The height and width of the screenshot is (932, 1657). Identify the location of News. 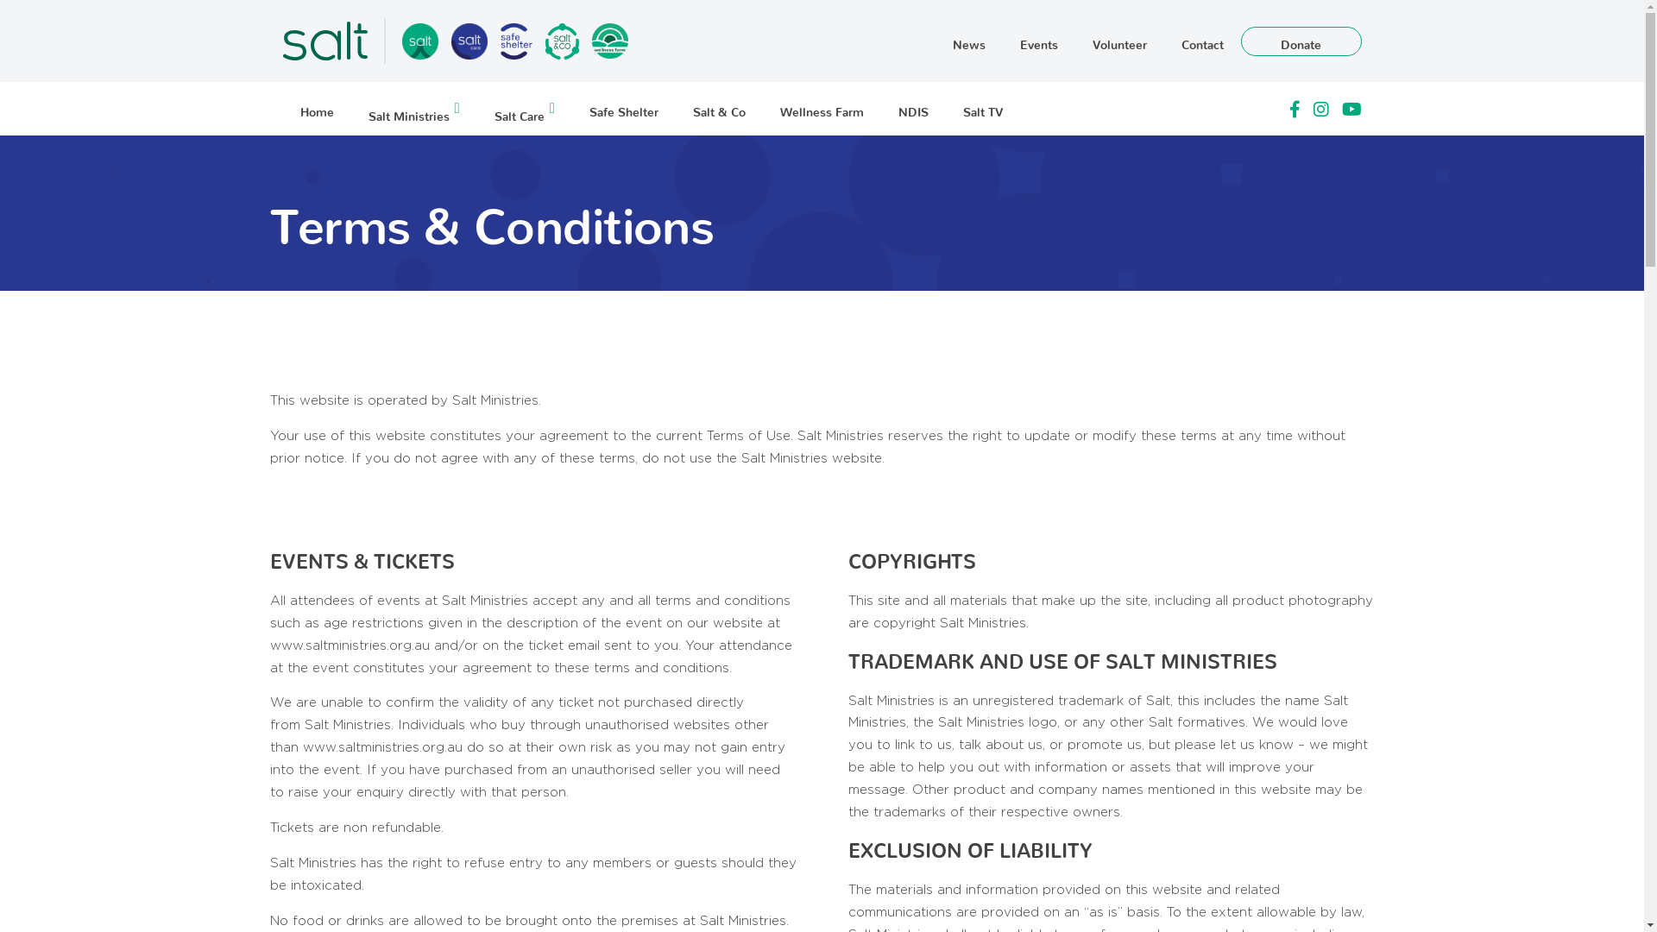
(969, 41).